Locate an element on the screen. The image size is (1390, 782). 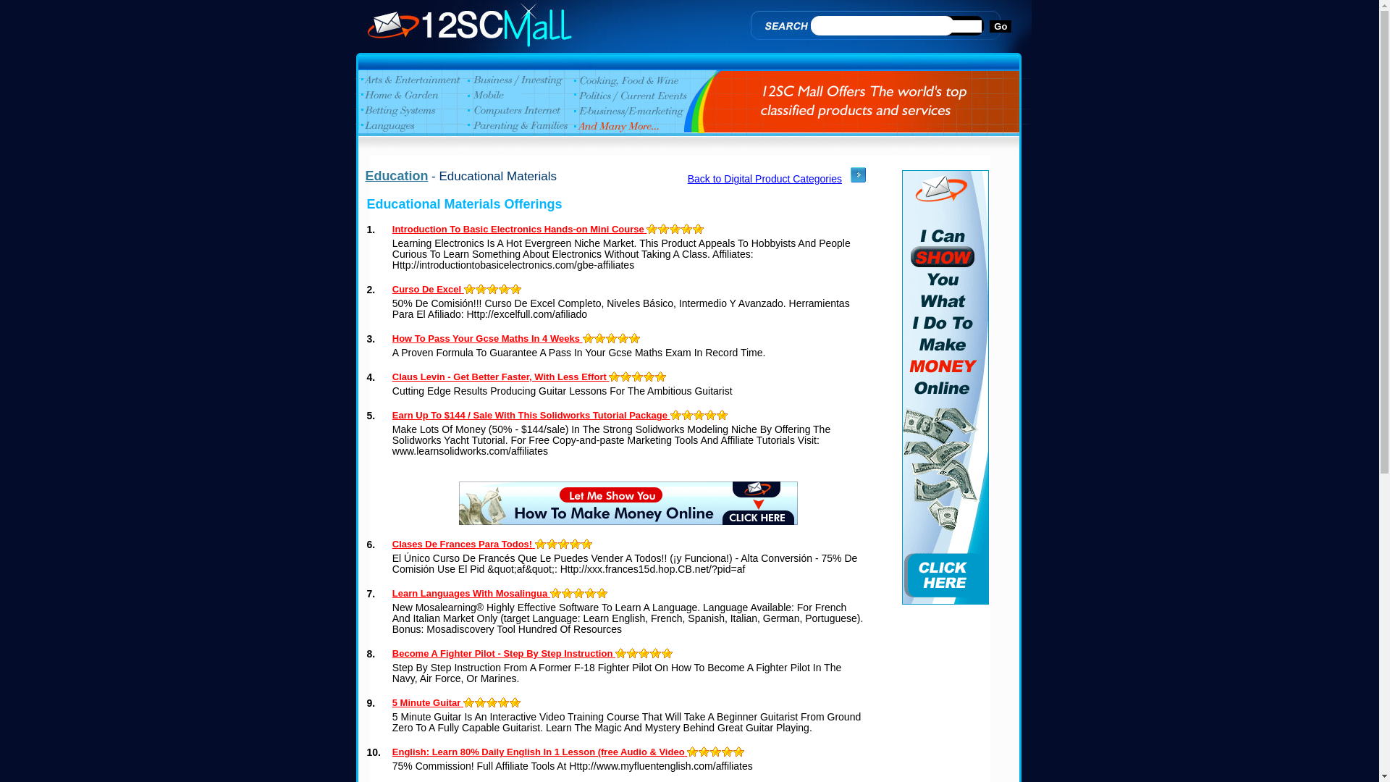
How To Pass Your Gcse Maths In 4 Weeks is located at coordinates (517, 339).